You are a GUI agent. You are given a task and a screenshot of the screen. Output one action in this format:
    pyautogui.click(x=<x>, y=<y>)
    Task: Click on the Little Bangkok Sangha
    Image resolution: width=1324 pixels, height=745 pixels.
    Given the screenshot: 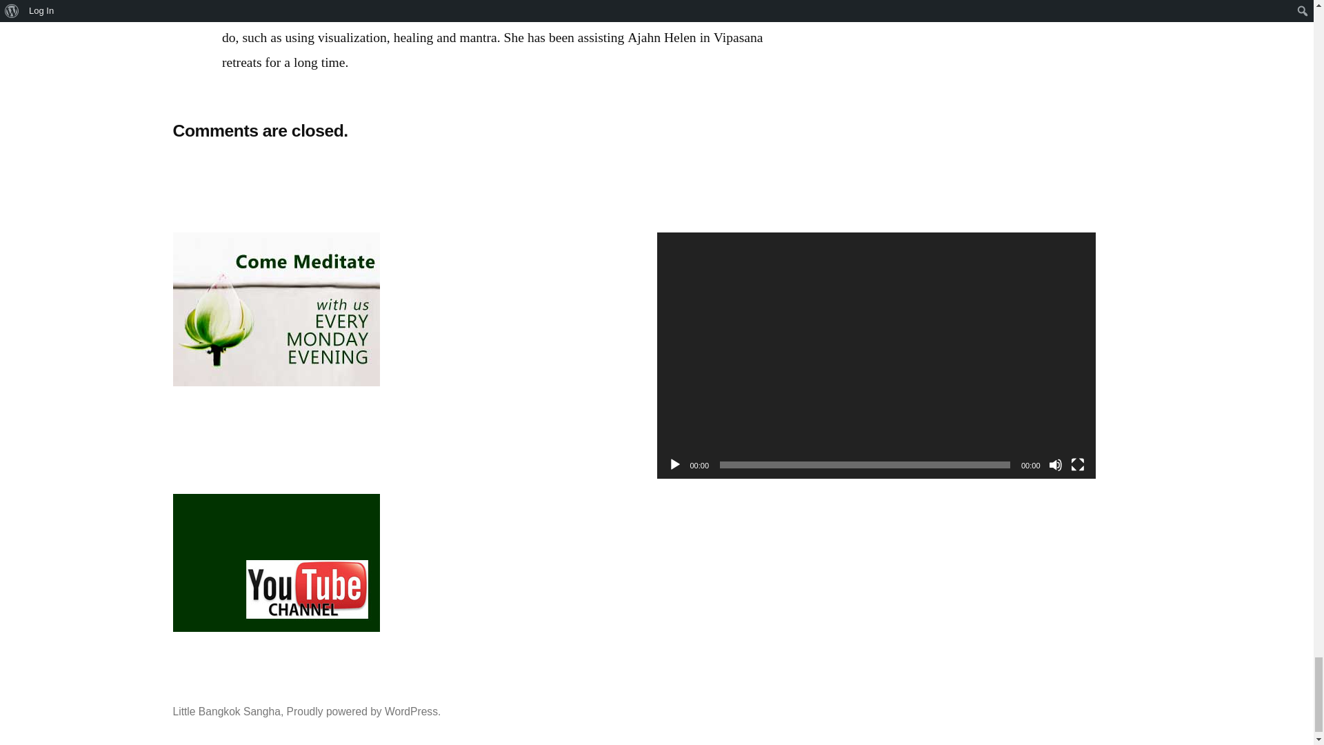 What is the action you would take?
    pyautogui.click(x=225, y=711)
    